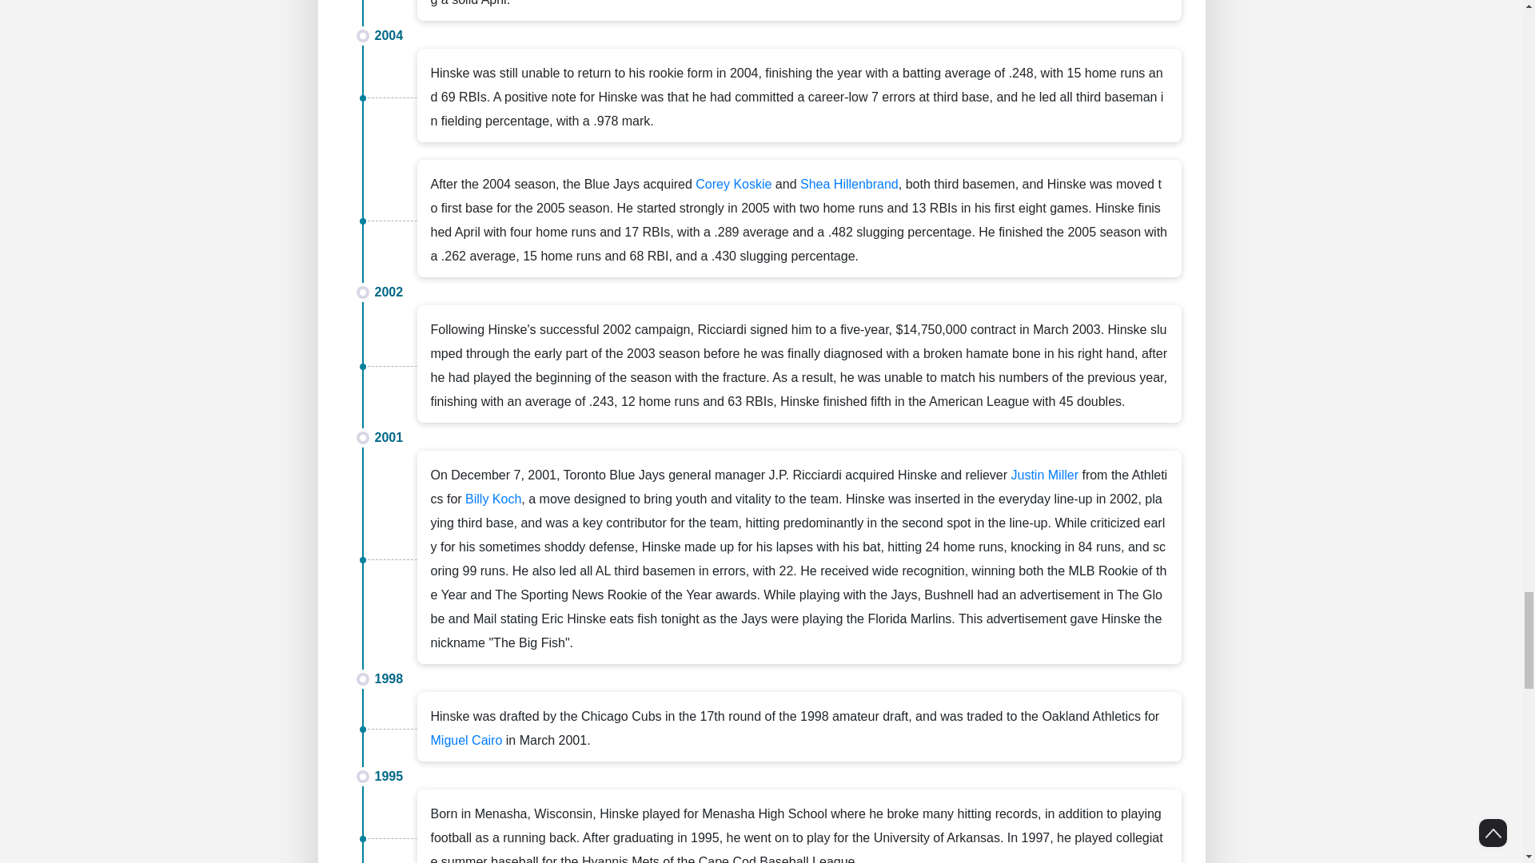  Describe the element at coordinates (465, 740) in the screenshot. I see `Miguel Cairo` at that location.